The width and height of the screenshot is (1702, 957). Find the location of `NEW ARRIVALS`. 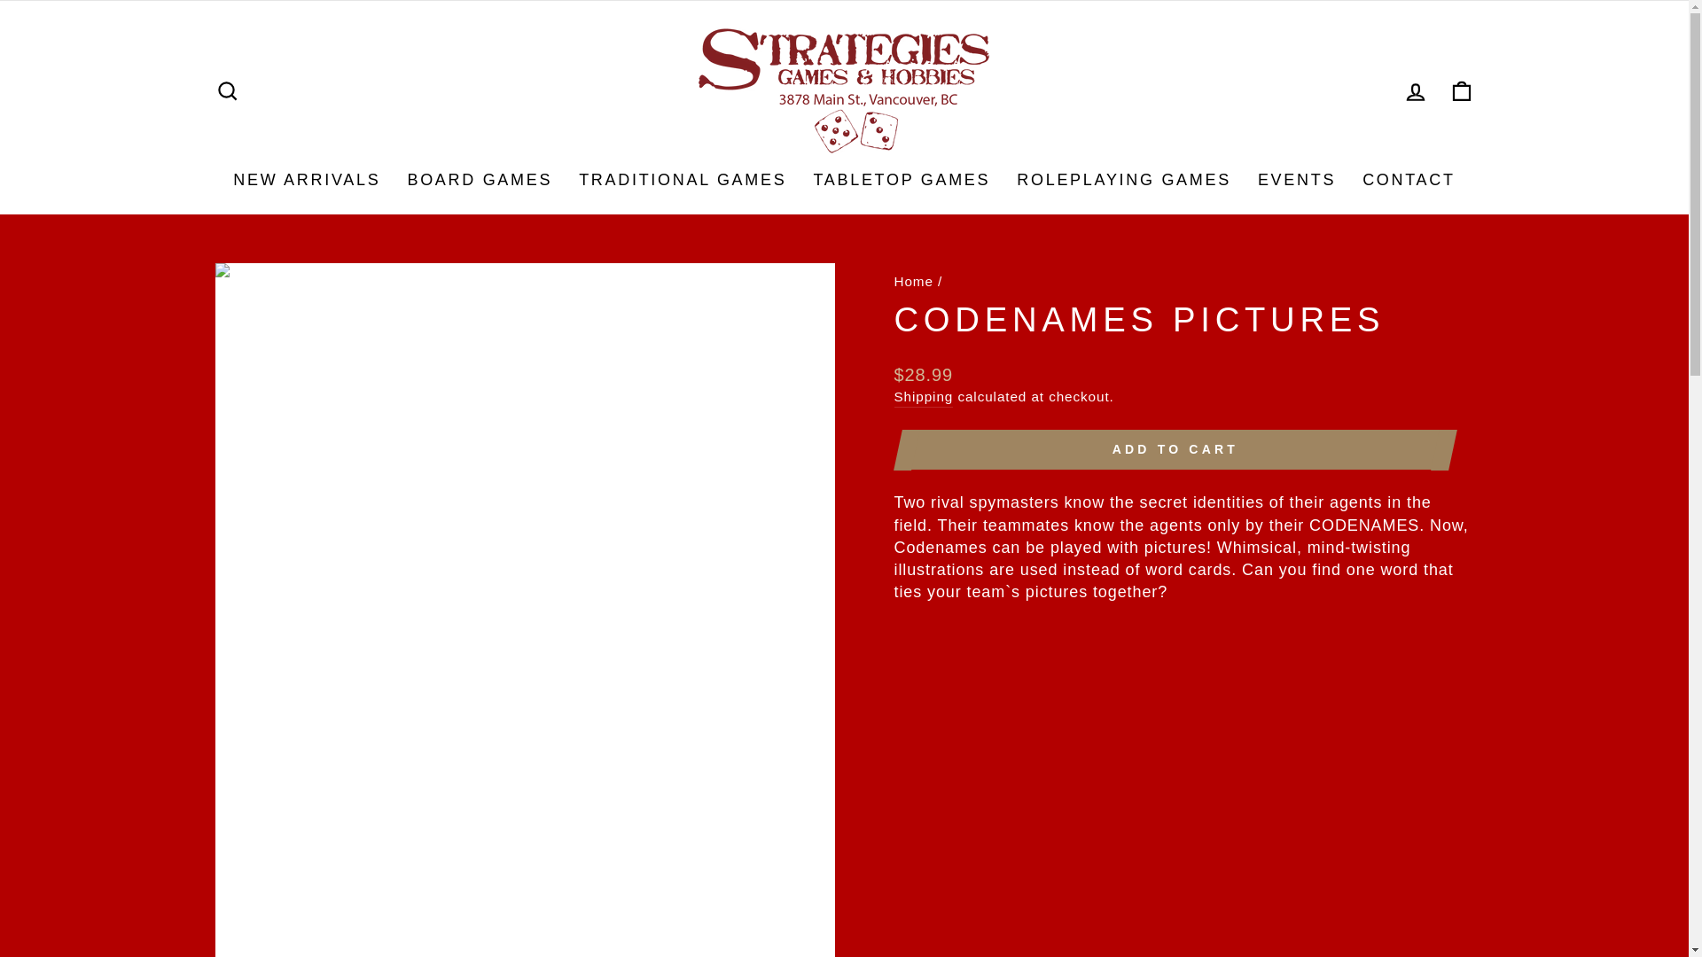

NEW ARRIVALS is located at coordinates (306, 180).